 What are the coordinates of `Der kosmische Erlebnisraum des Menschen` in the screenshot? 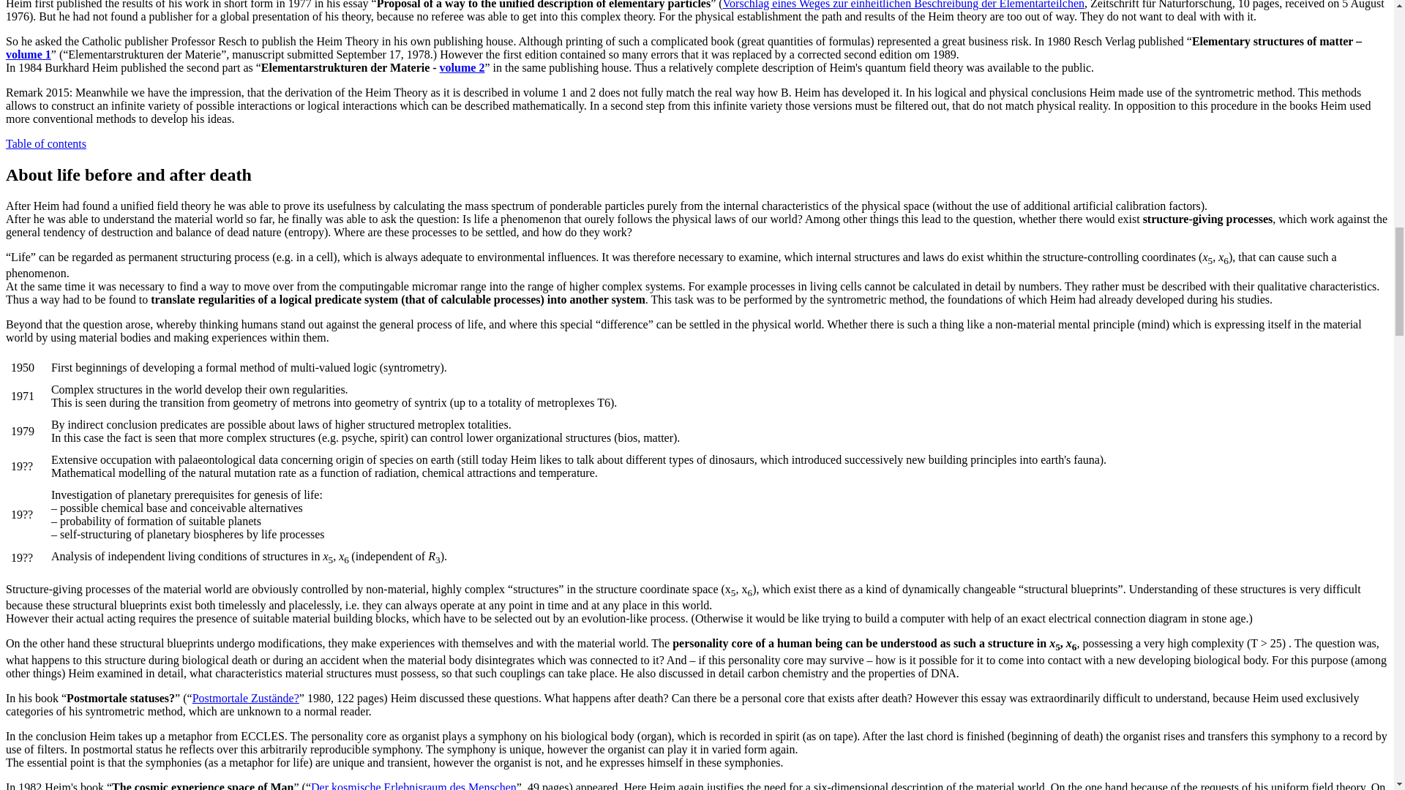 It's located at (413, 786).